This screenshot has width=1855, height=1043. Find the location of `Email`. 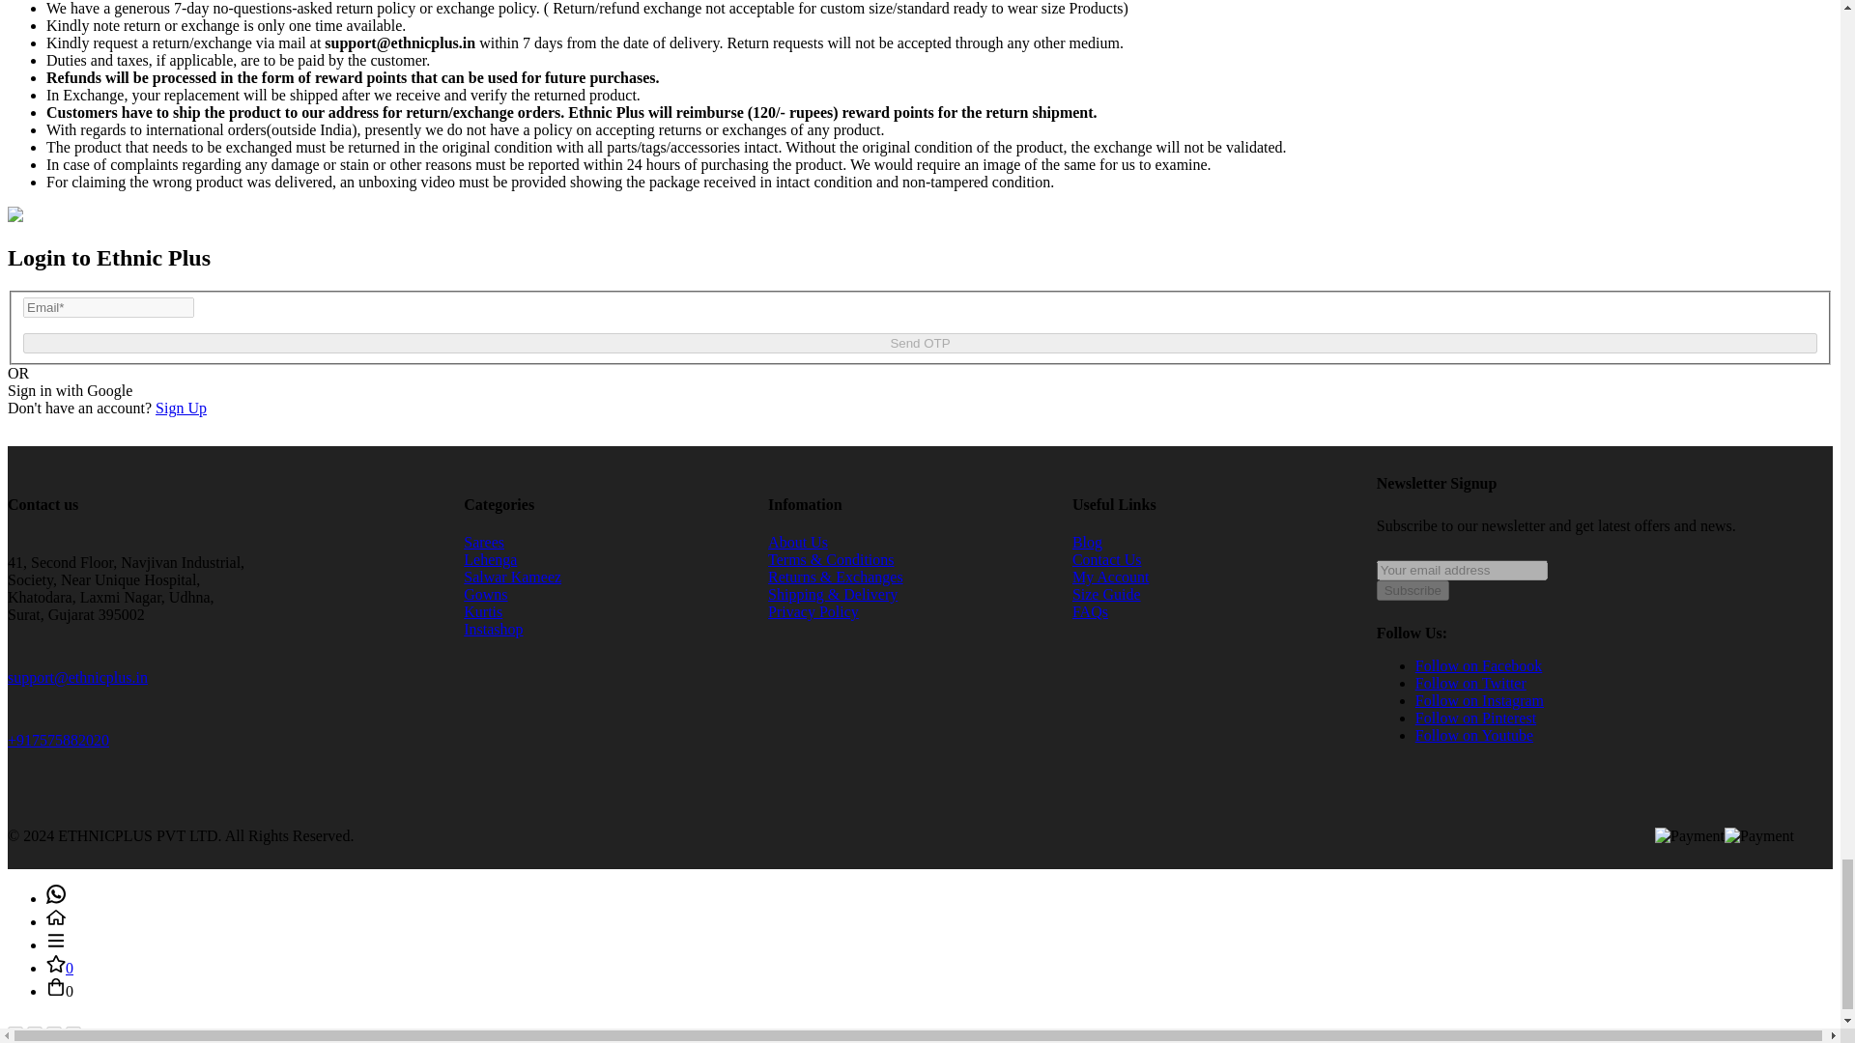

Email is located at coordinates (108, 307).